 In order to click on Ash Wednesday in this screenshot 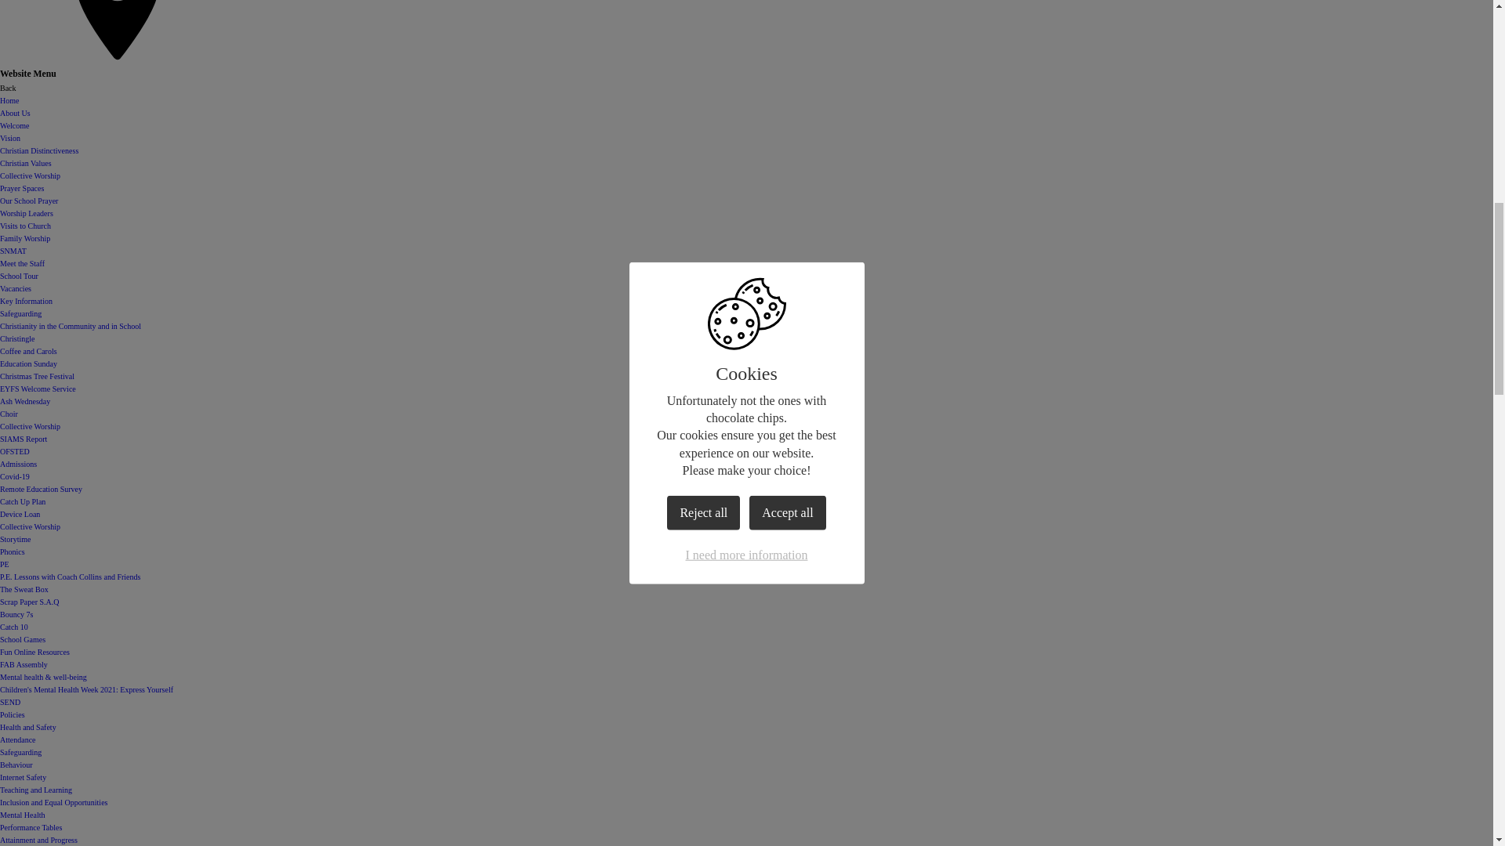, I will do `click(25, 401)`.